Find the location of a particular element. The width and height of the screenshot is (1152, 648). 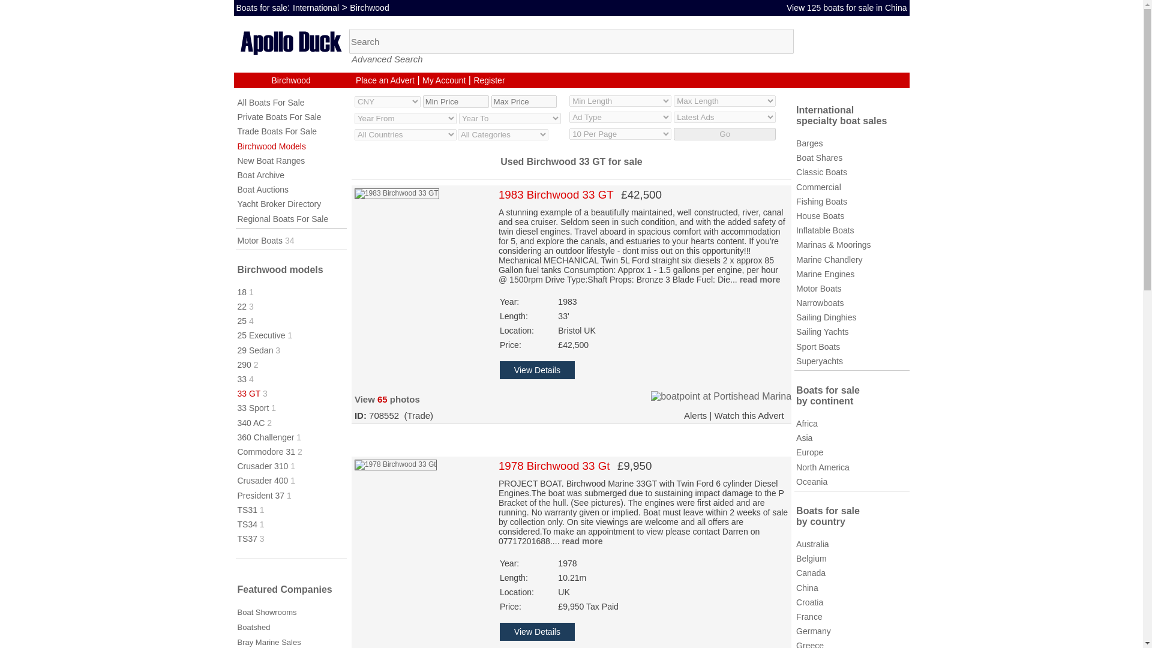

Birchwood Models is located at coordinates (271, 146).